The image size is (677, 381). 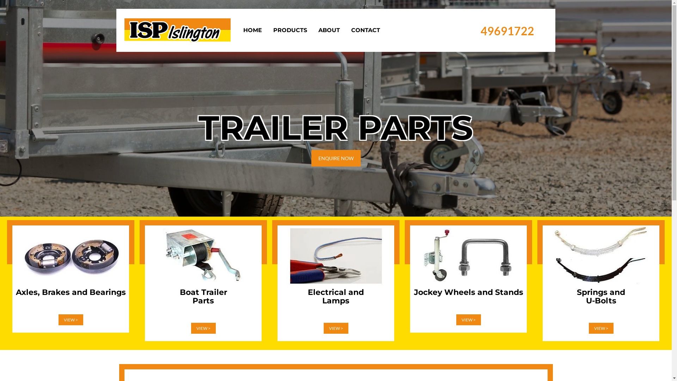 I want to click on HOME, so click(x=252, y=30).